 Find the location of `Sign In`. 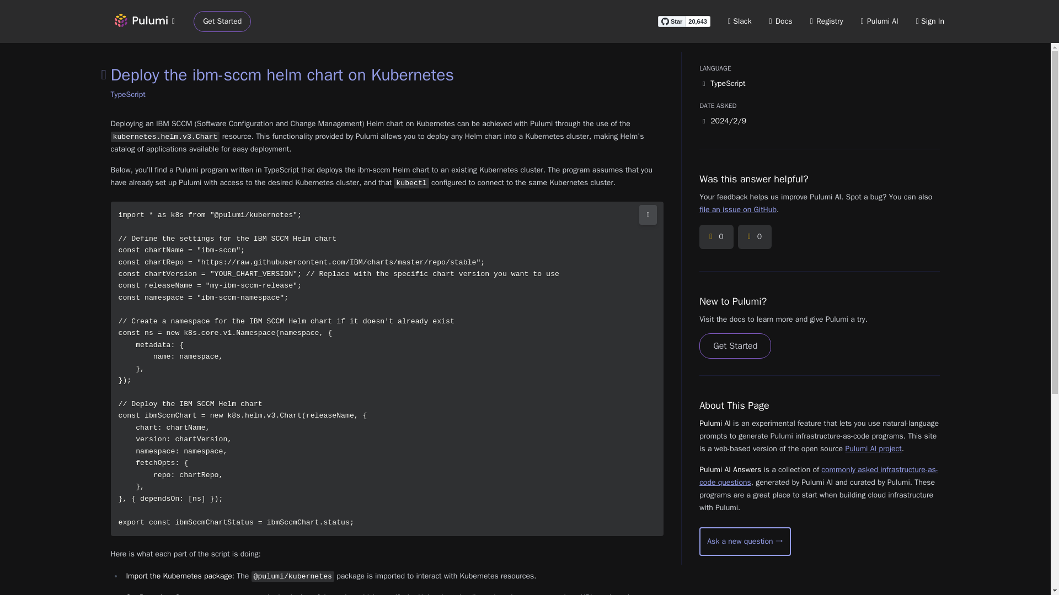

Sign In is located at coordinates (930, 21).